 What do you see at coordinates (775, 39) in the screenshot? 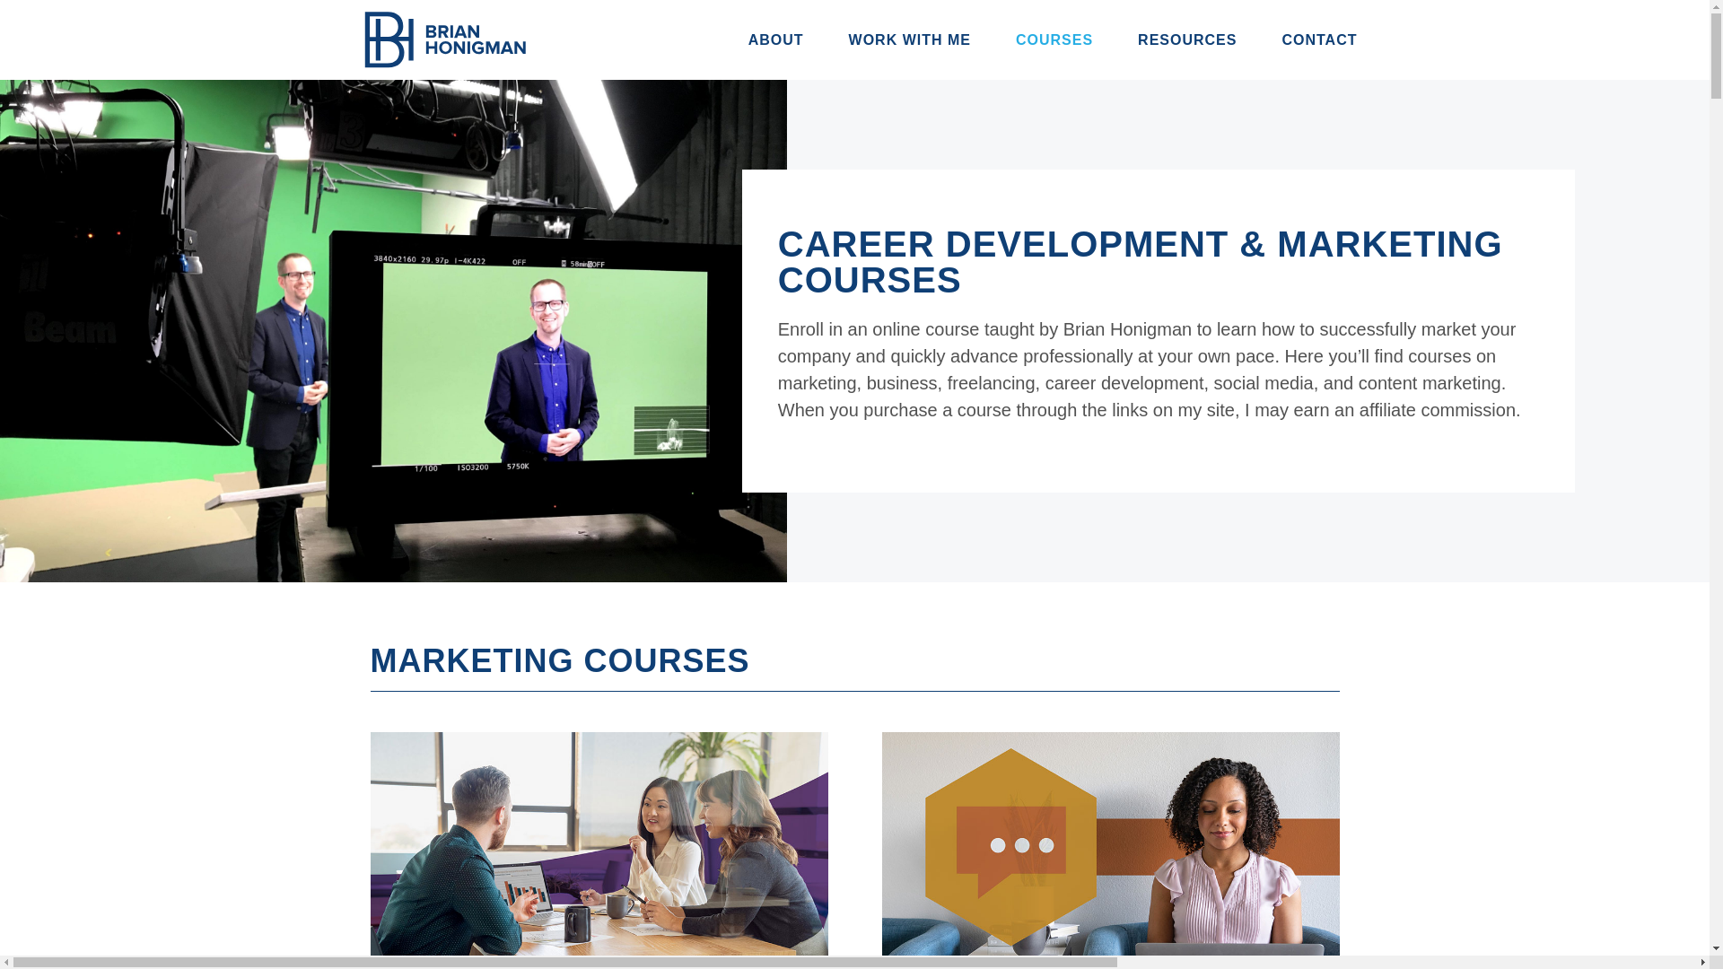
I see `ABOUT` at bounding box center [775, 39].